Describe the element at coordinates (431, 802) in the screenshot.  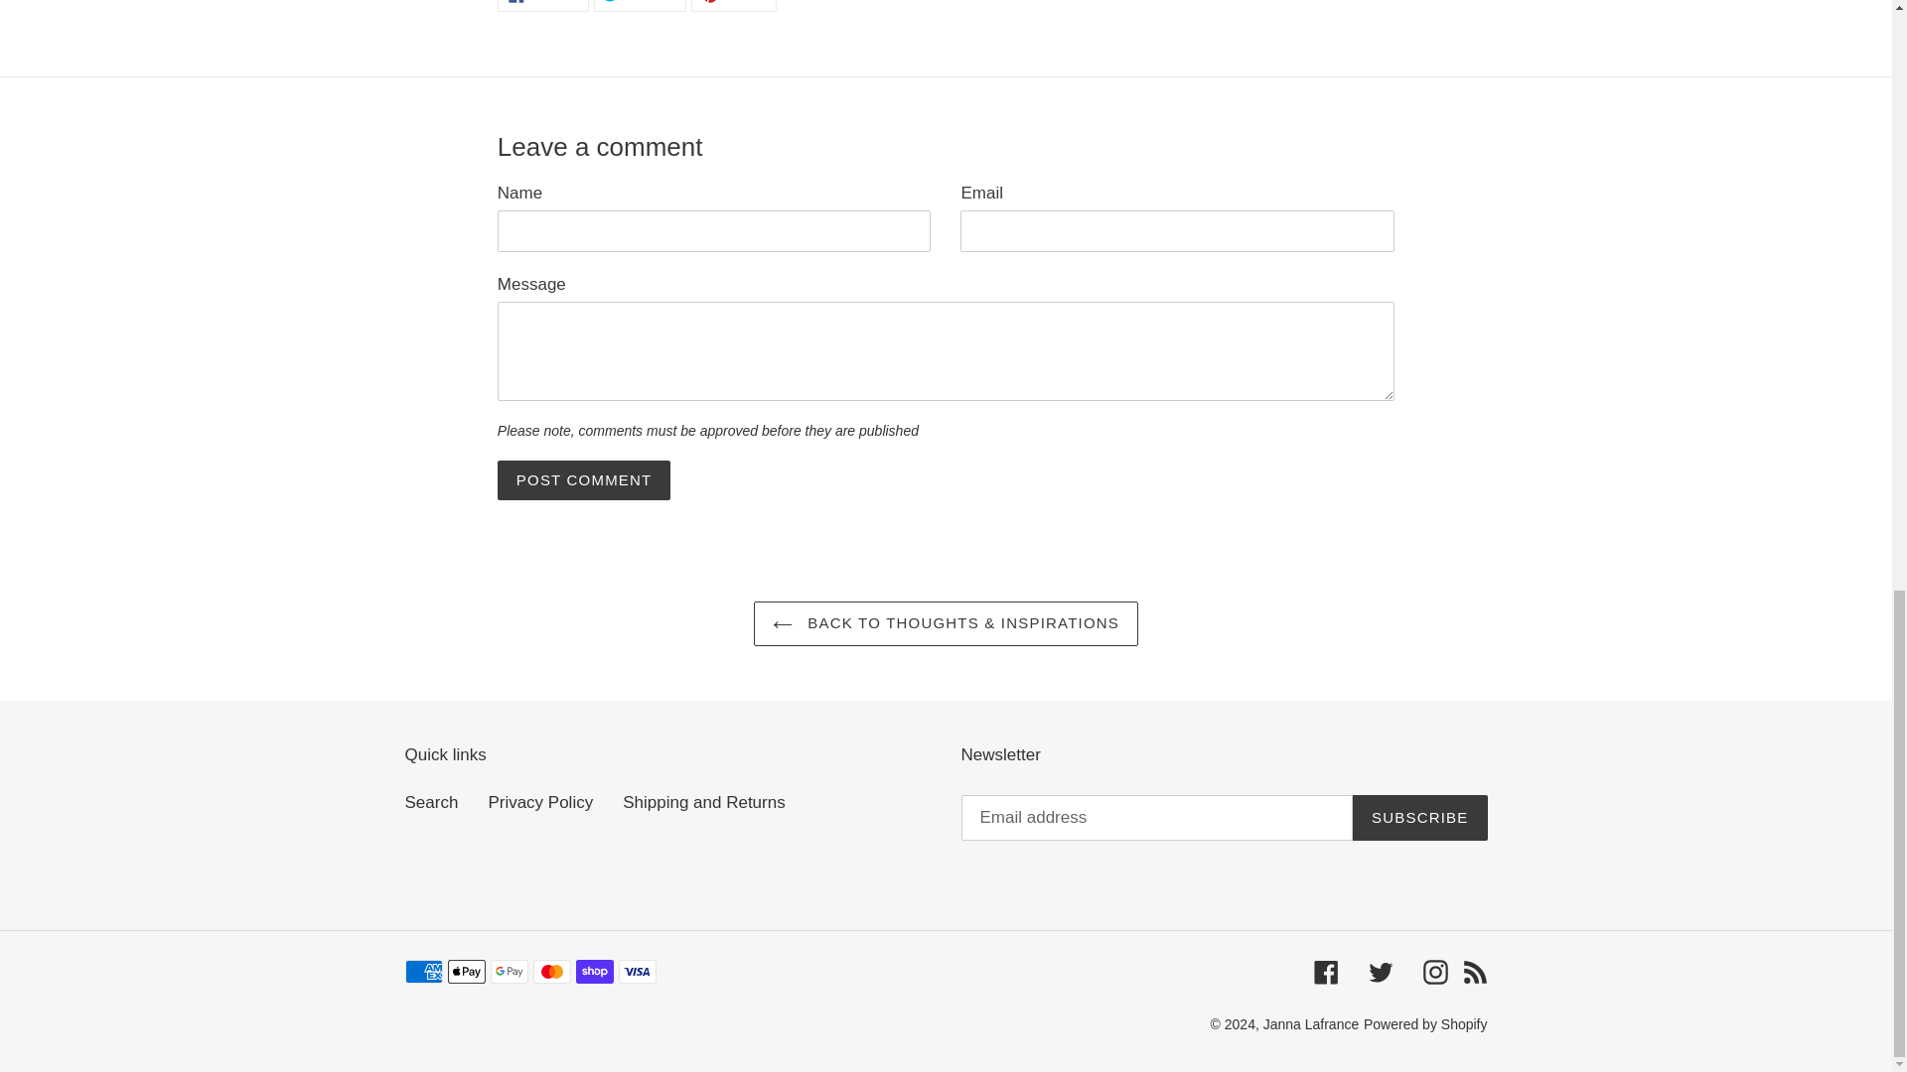
I see `Instagram` at that location.